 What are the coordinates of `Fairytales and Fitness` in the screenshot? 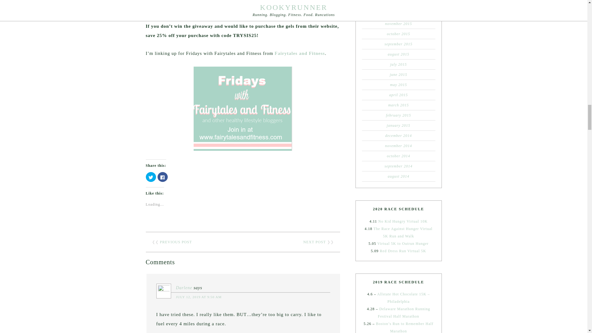 It's located at (300, 53).